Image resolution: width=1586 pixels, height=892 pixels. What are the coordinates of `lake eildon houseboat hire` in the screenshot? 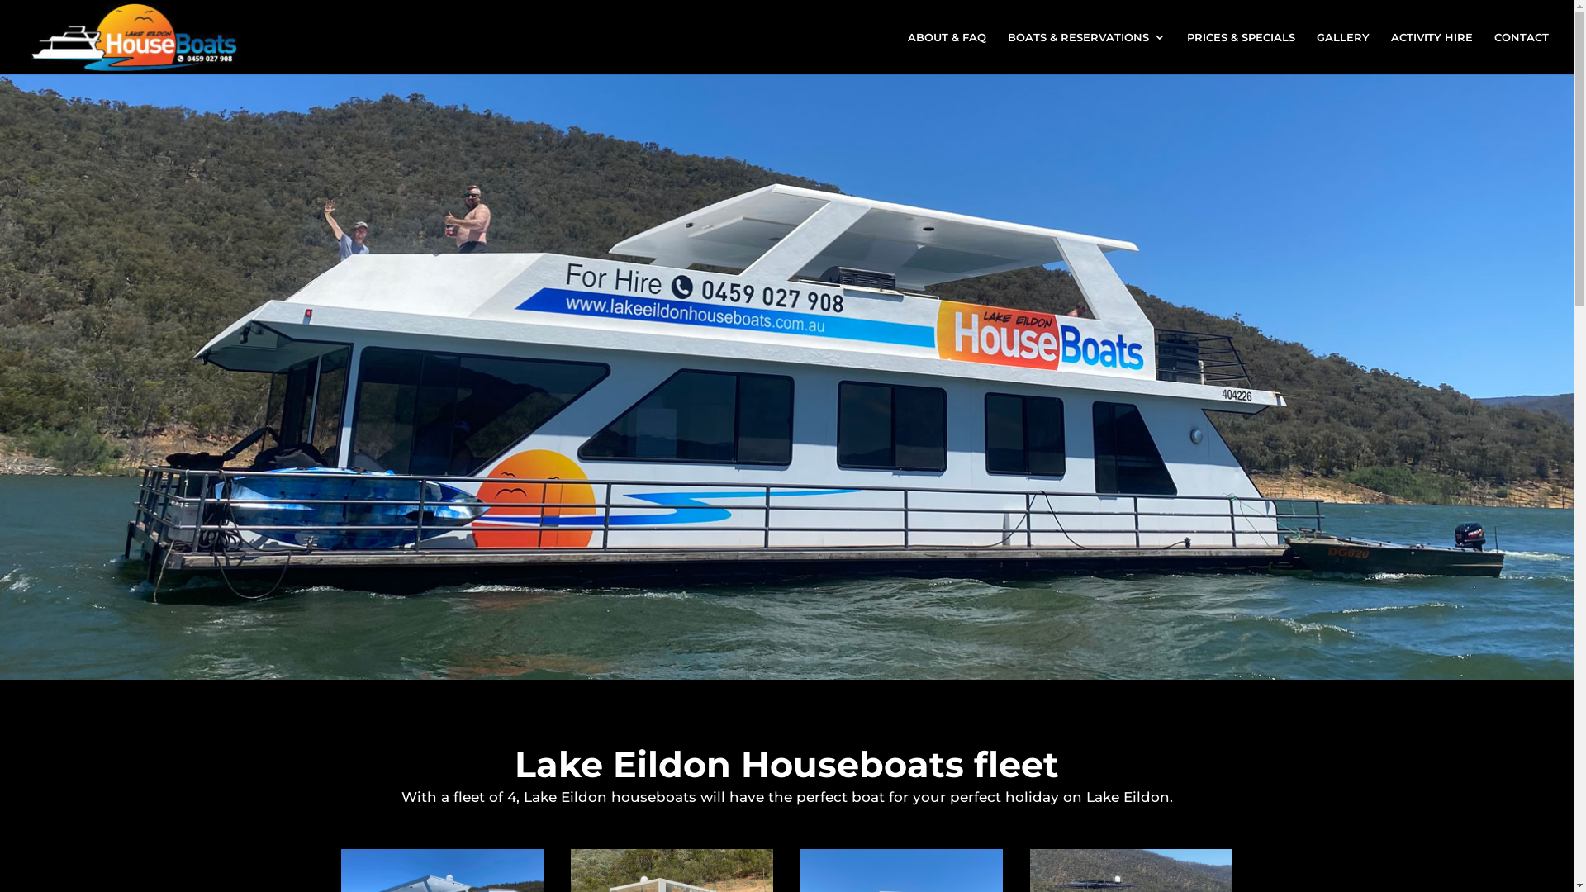 It's located at (786, 377).